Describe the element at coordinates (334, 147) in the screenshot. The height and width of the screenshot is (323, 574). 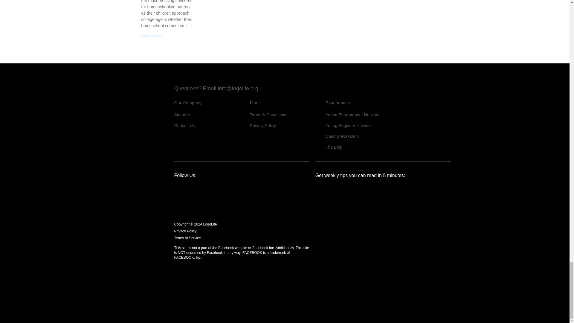
I see `The Blog` at that location.